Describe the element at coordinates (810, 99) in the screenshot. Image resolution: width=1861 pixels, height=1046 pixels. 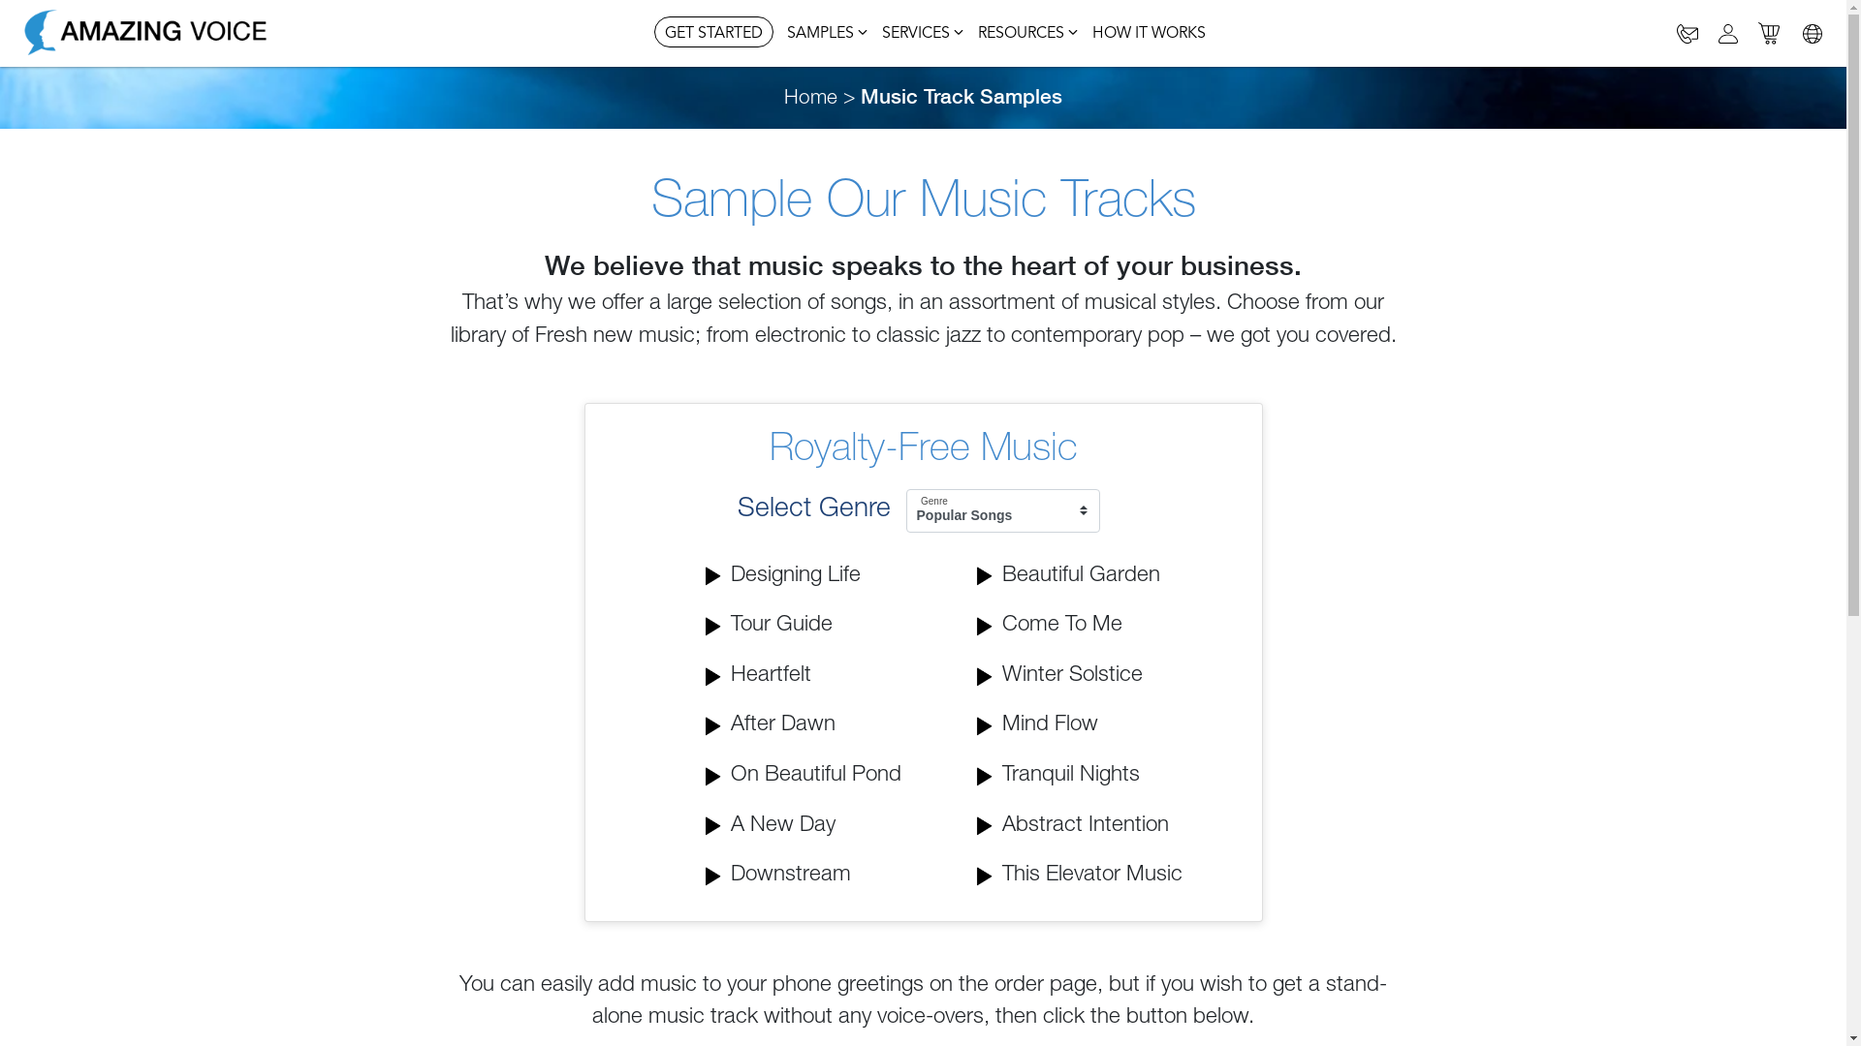
I see `Home` at that location.